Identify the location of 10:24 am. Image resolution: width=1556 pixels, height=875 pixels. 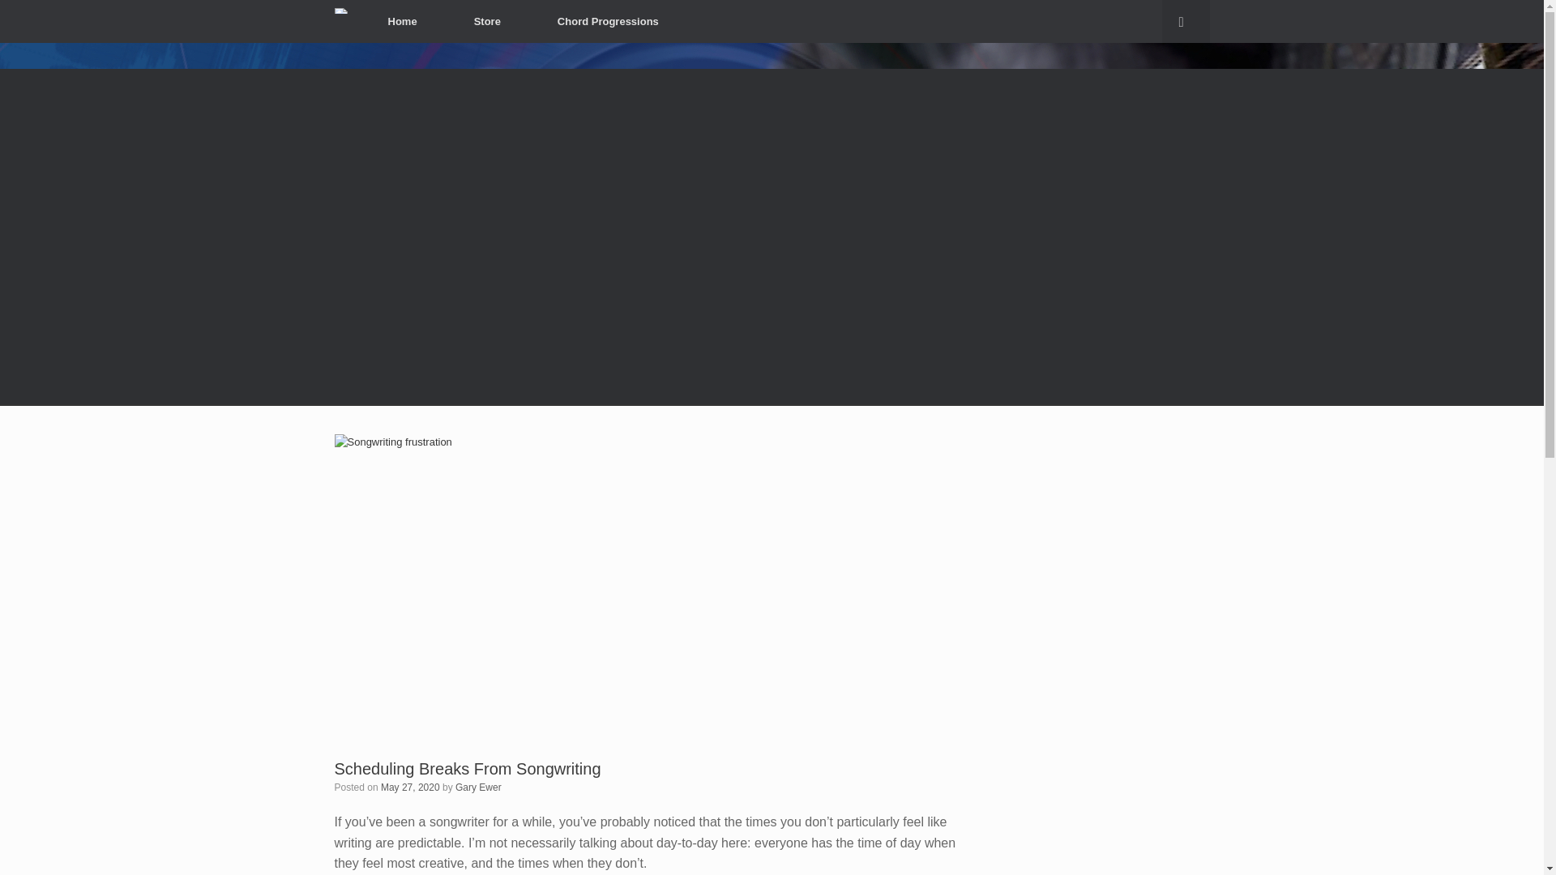
(410, 787).